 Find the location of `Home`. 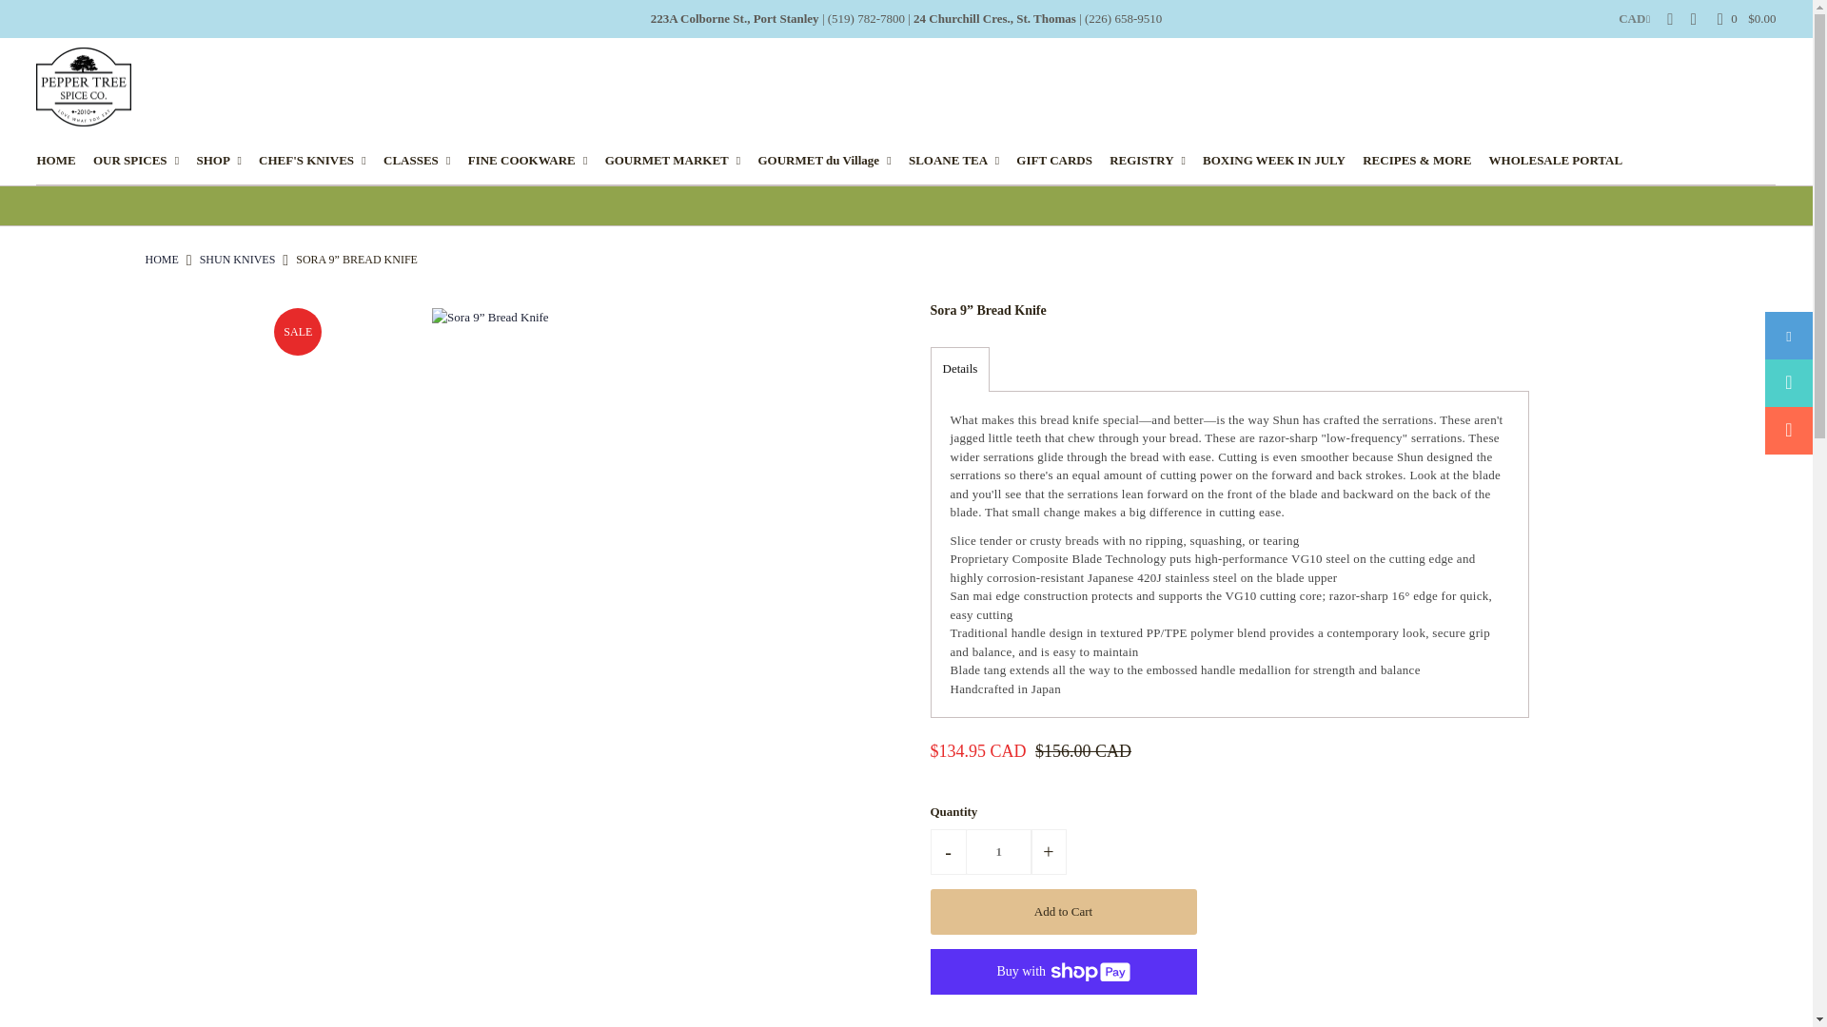

Home is located at coordinates (160, 259).